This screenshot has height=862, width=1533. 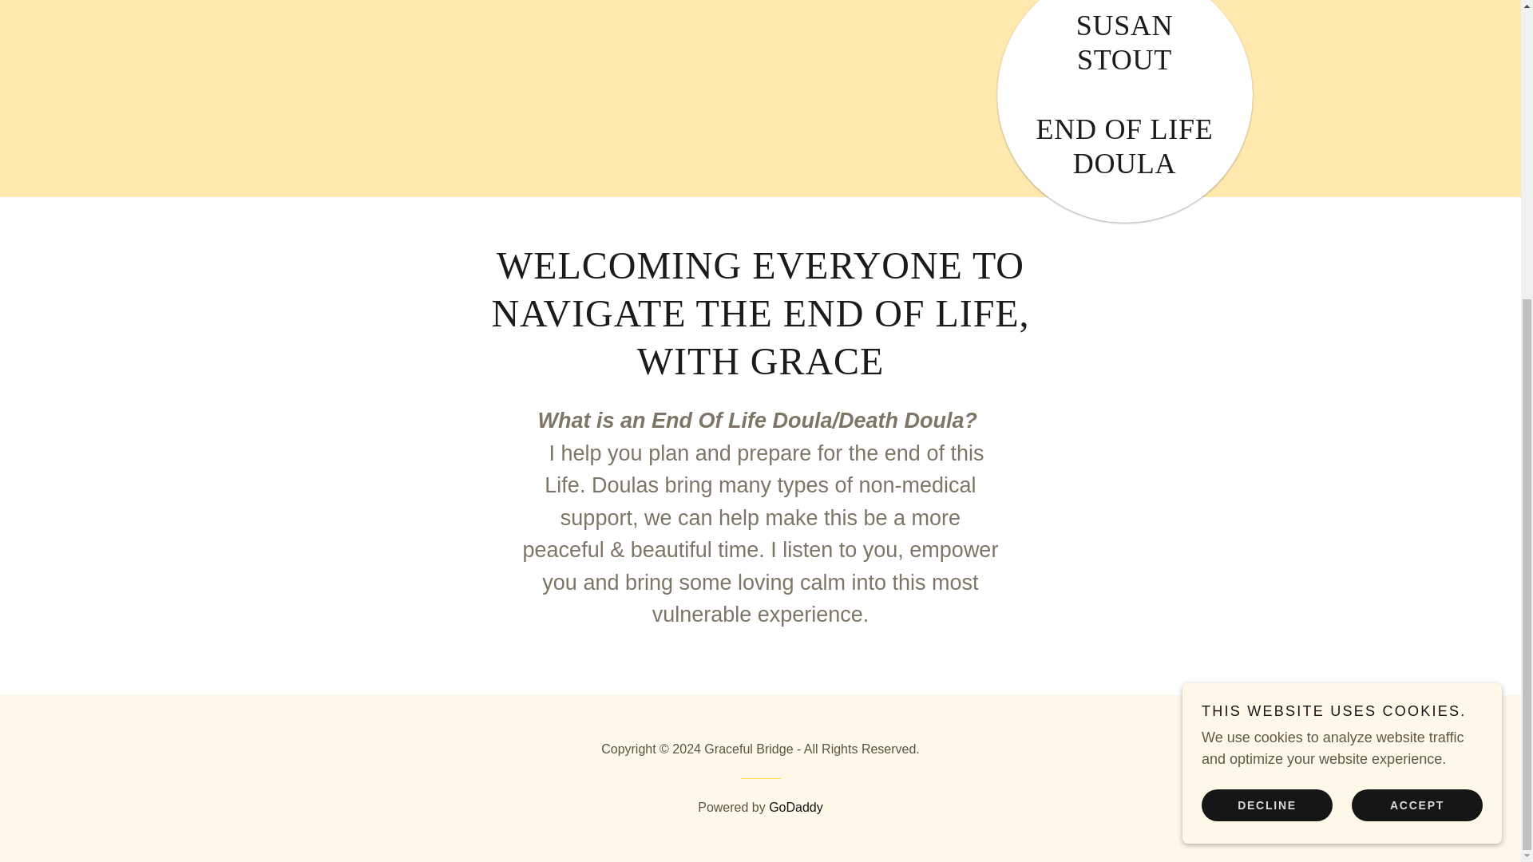 What do you see at coordinates (1416, 355) in the screenshot?
I see `ACCEPT` at bounding box center [1416, 355].